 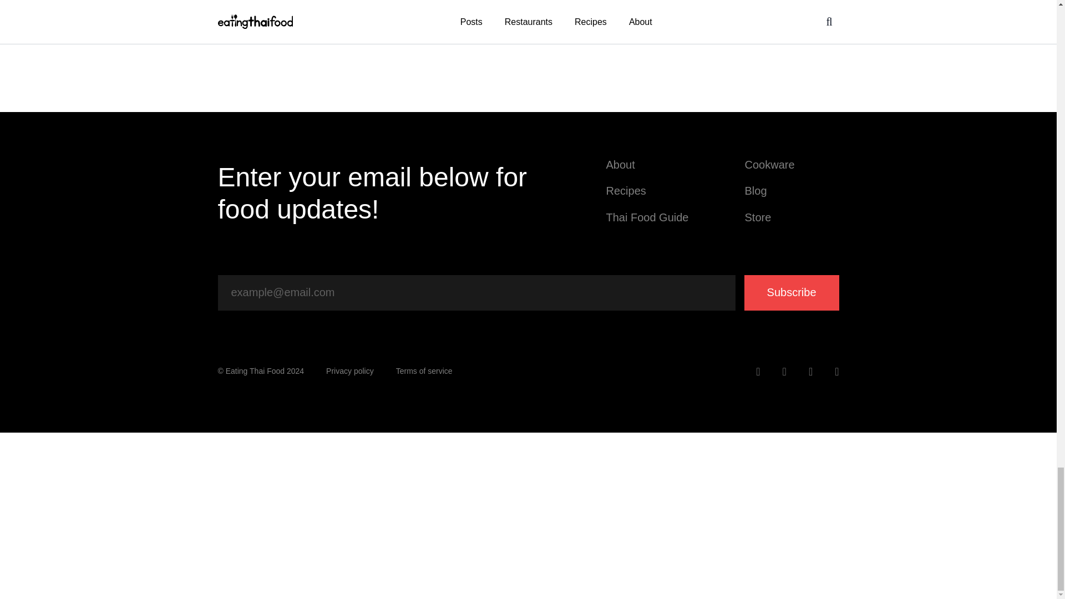 What do you see at coordinates (792, 217) in the screenshot?
I see `Store` at bounding box center [792, 217].